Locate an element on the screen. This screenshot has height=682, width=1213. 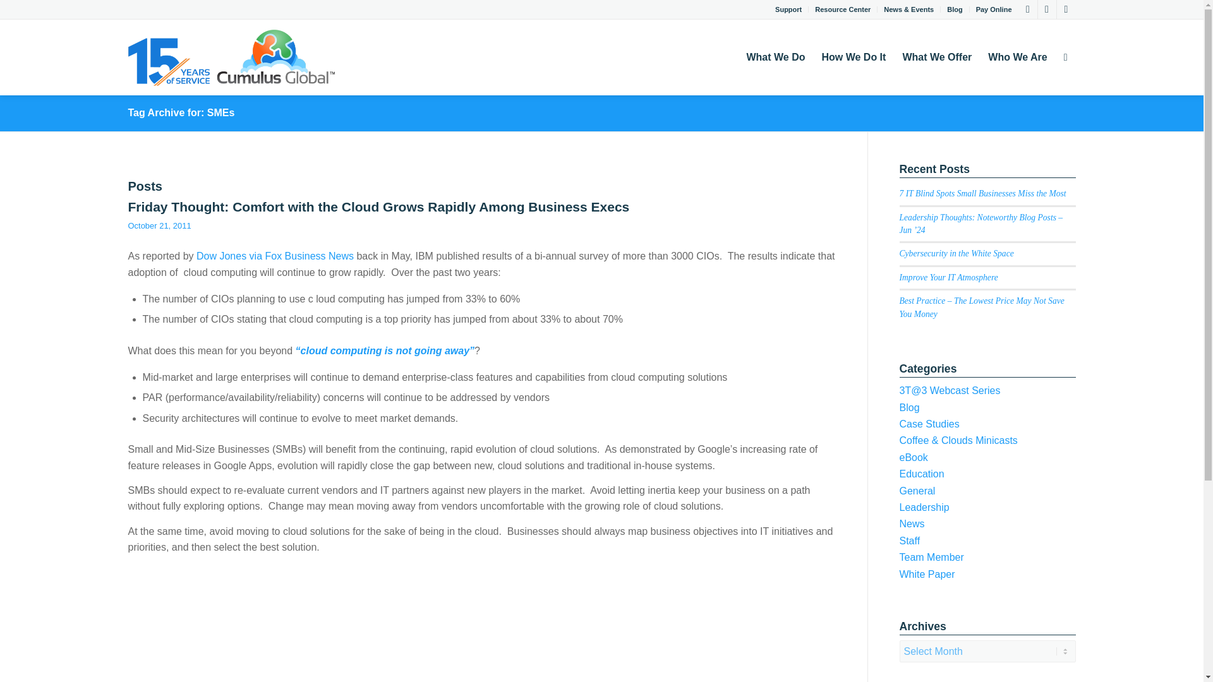
LinkedIn is located at coordinates (1046, 9).